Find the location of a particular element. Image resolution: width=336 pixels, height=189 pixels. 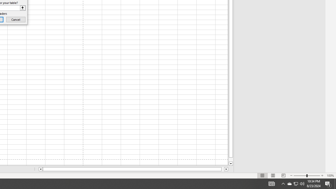

Zoom In is located at coordinates (322, 175).